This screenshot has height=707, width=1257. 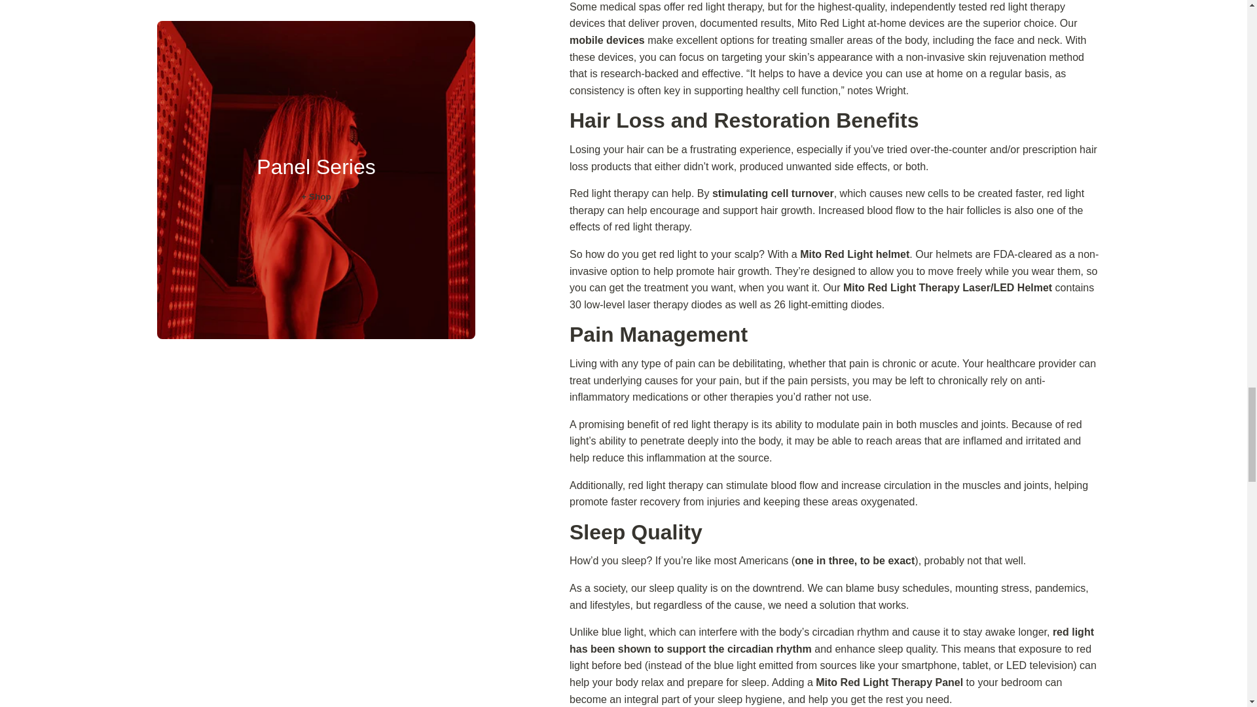 What do you see at coordinates (889, 682) in the screenshot?
I see `Mito Red Light Therapy Panel` at bounding box center [889, 682].